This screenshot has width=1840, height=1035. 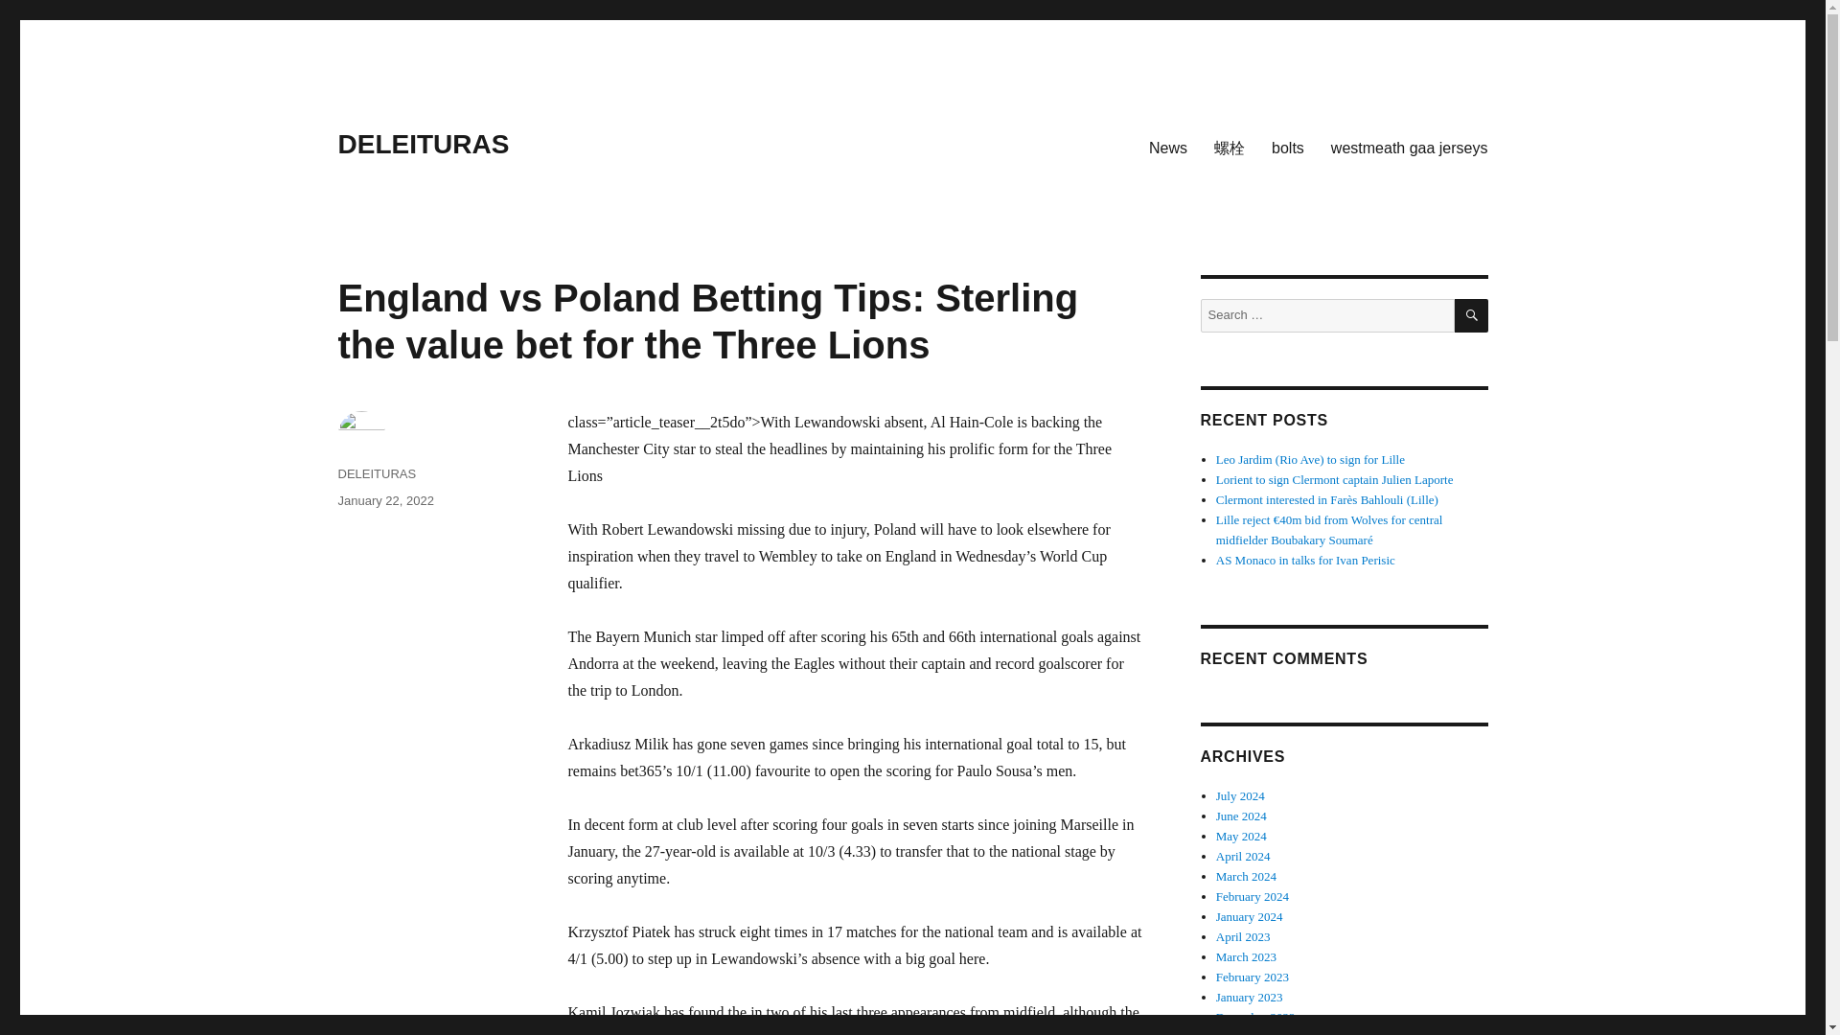 What do you see at coordinates (1253, 895) in the screenshot?
I see `February 2024` at bounding box center [1253, 895].